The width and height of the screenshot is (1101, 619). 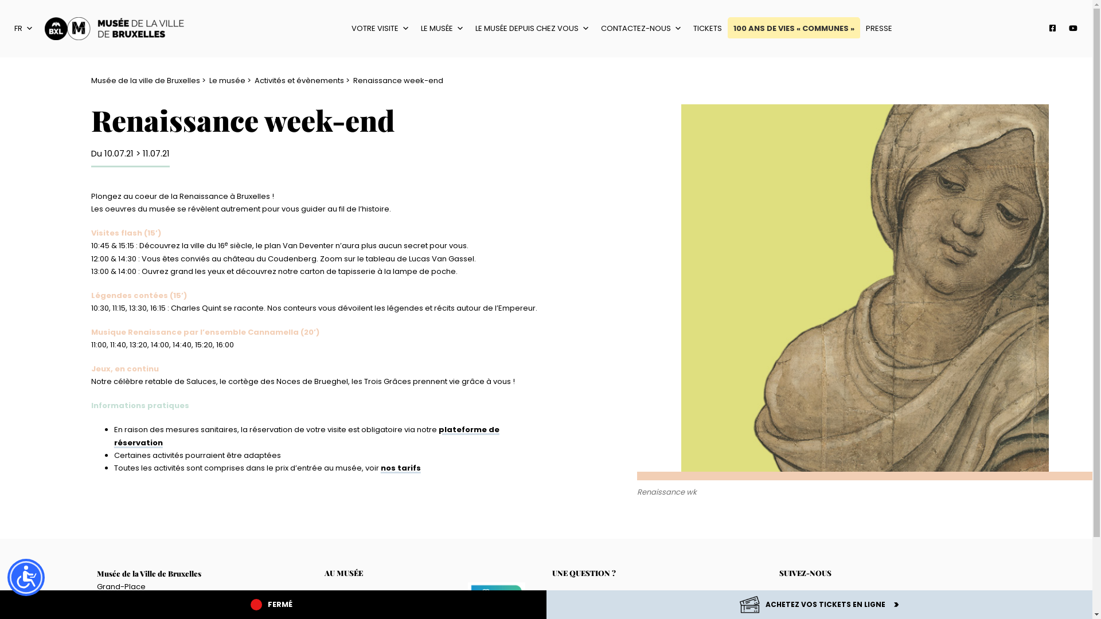 What do you see at coordinates (345, 601) in the screenshot?
I see `Team` at bounding box center [345, 601].